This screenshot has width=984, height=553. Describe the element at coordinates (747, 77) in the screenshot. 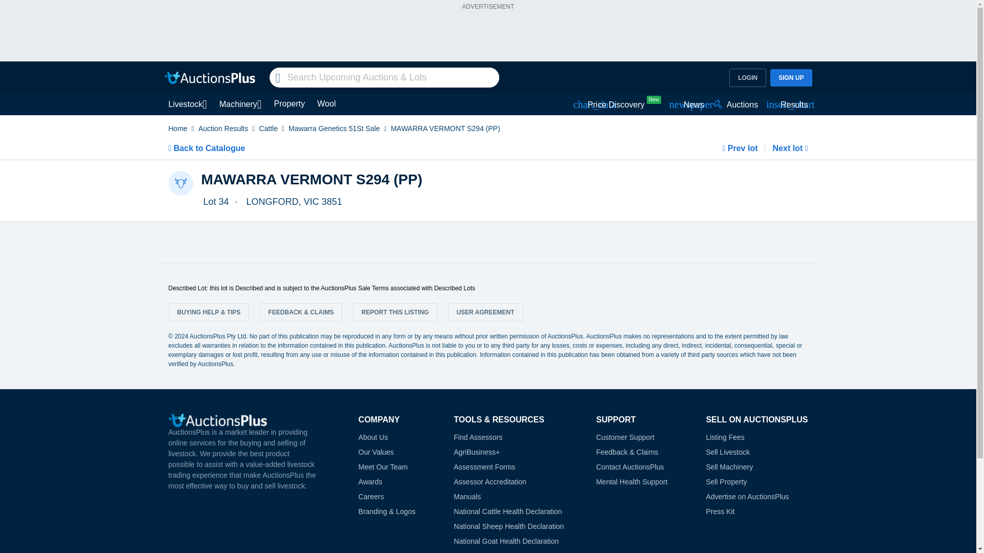

I see `LOGIN` at that location.